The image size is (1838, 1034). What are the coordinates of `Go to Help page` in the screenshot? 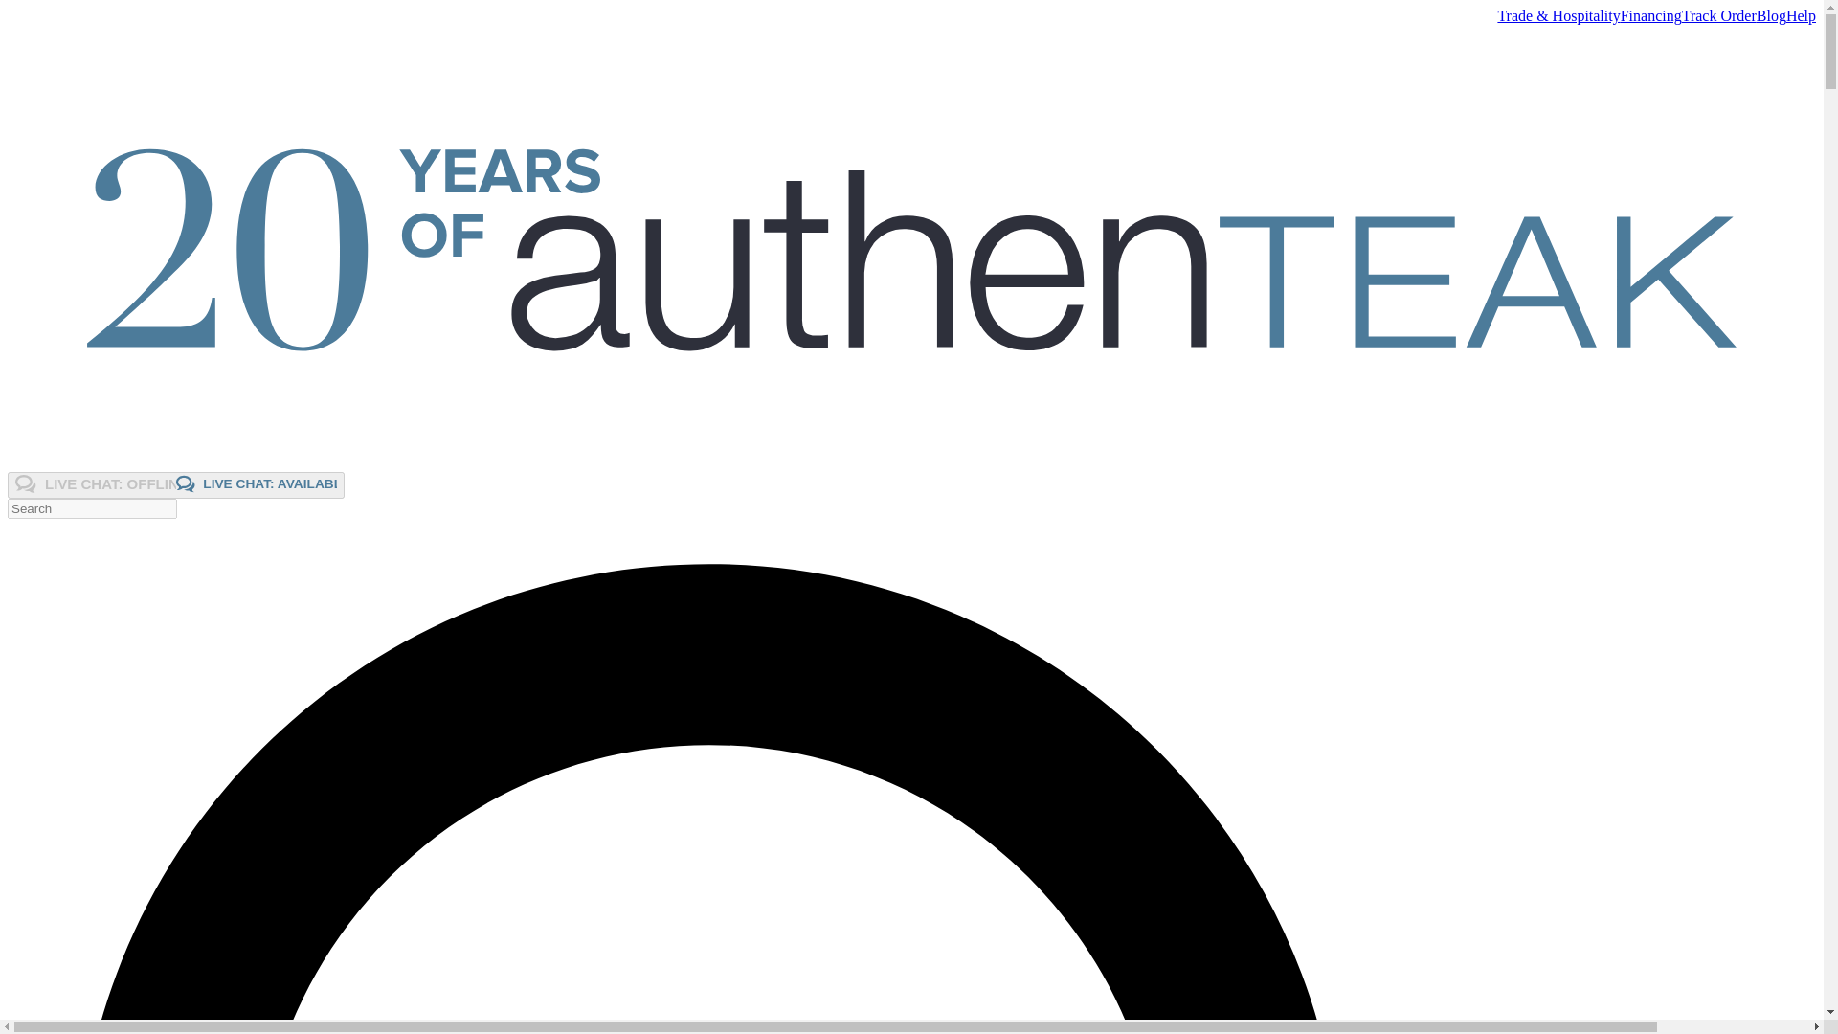 It's located at (1801, 15).